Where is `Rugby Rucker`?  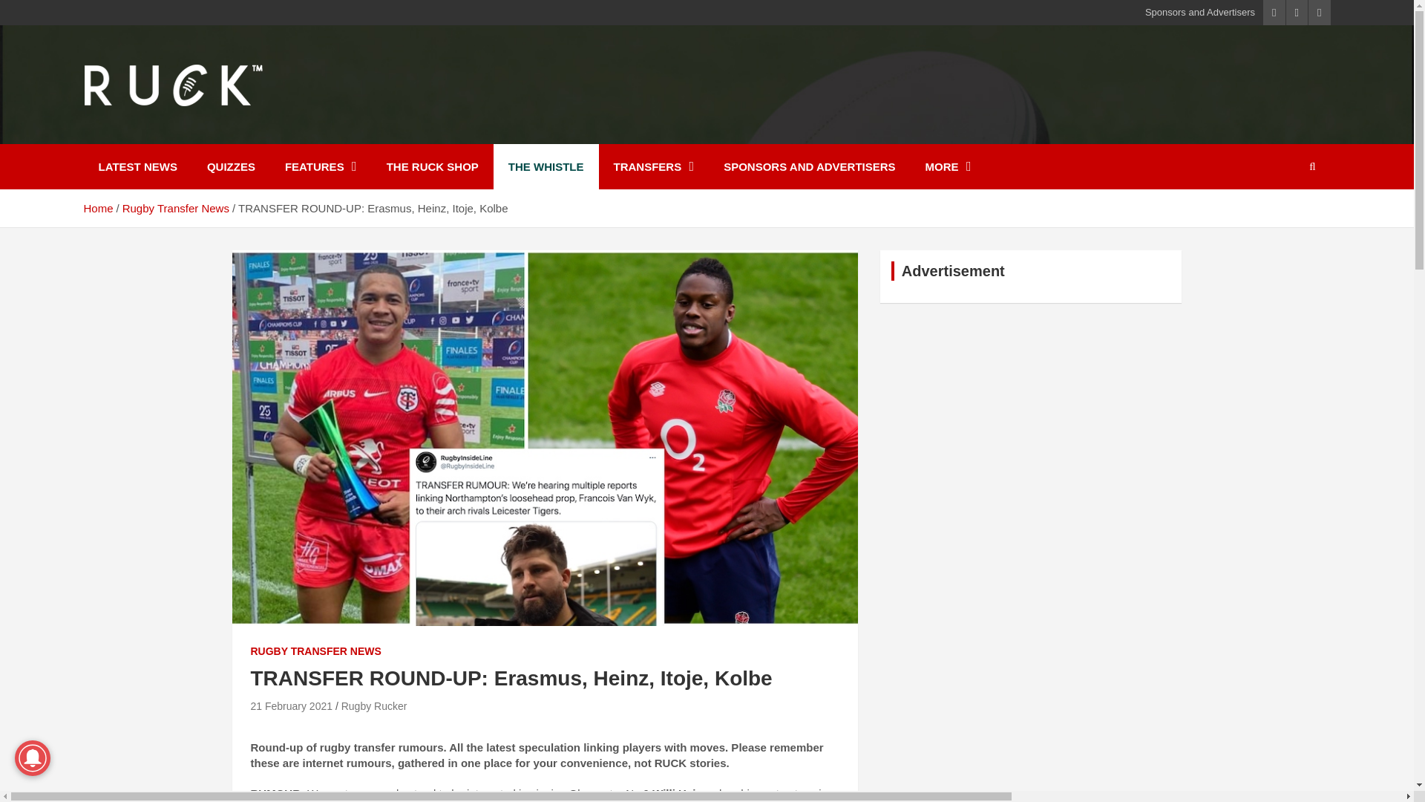
Rugby Rucker is located at coordinates (374, 705).